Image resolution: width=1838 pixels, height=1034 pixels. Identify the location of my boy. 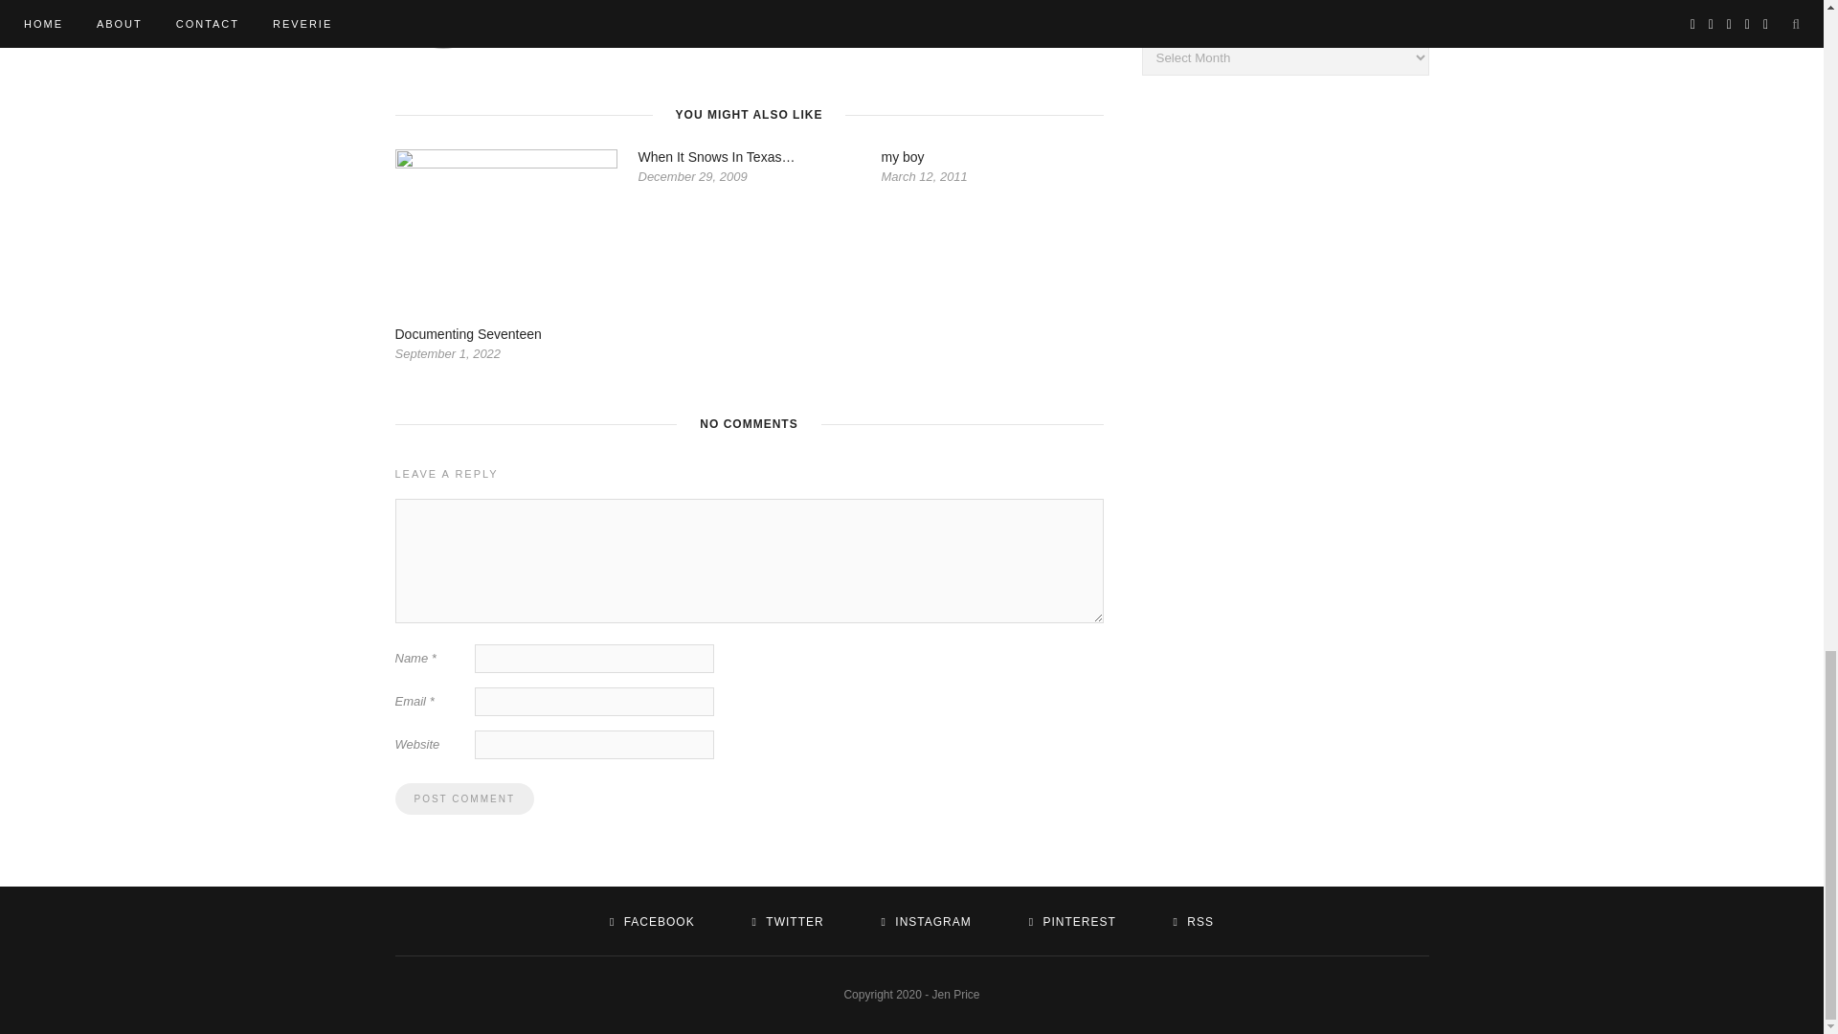
(902, 156).